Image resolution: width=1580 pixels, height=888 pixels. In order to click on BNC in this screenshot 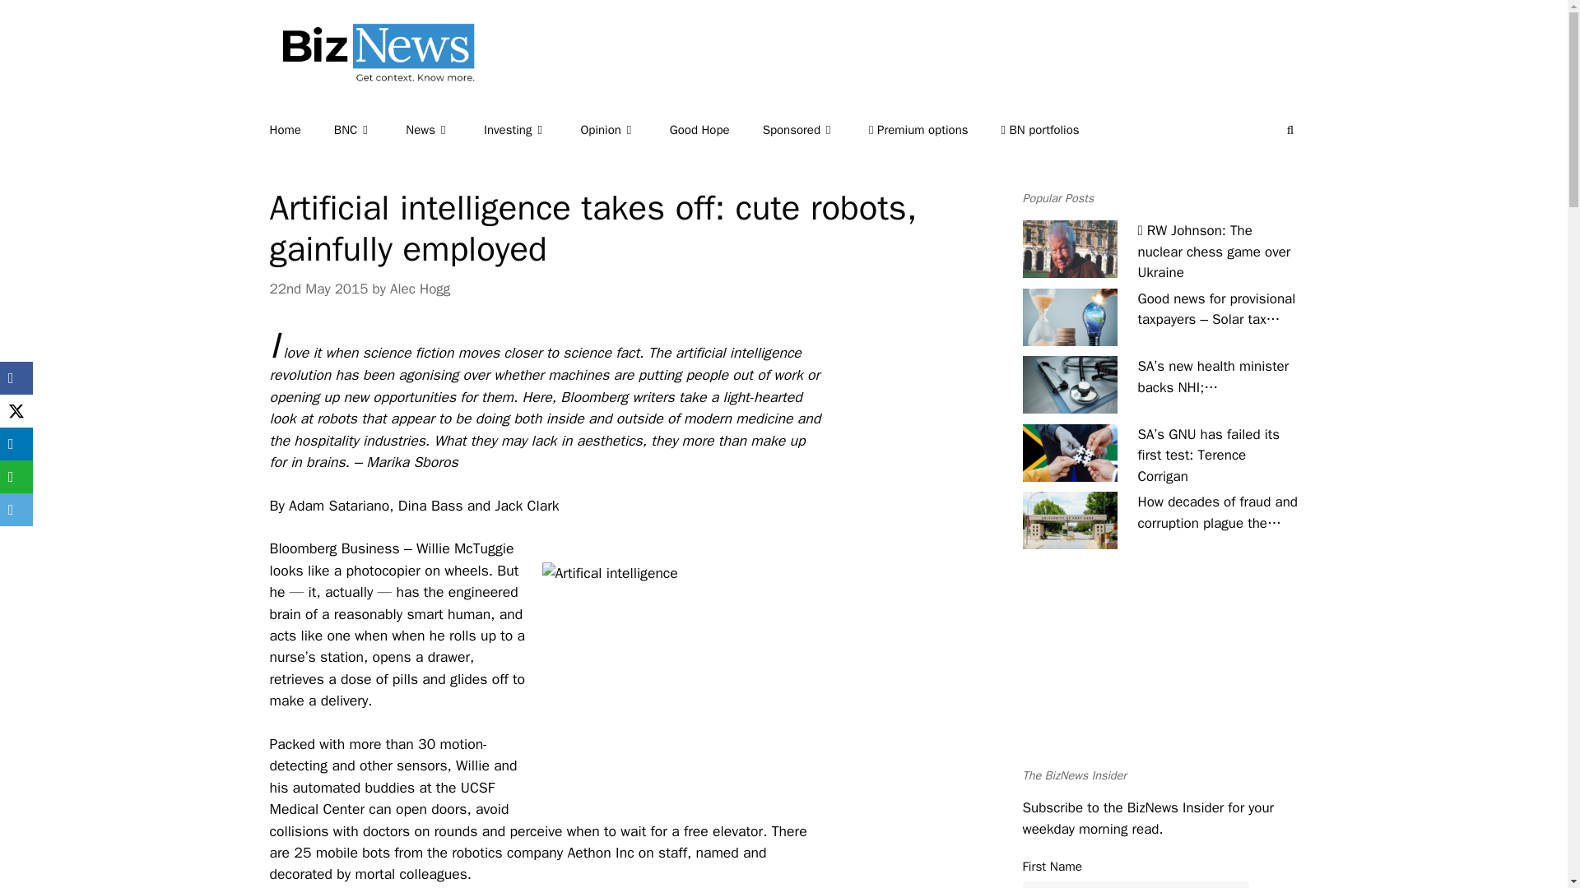, I will do `click(369, 130)`.